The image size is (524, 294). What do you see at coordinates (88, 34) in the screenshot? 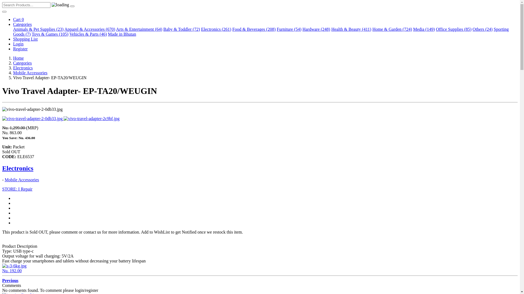
I see `Vehicles & Parts (46)` at bounding box center [88, 34].